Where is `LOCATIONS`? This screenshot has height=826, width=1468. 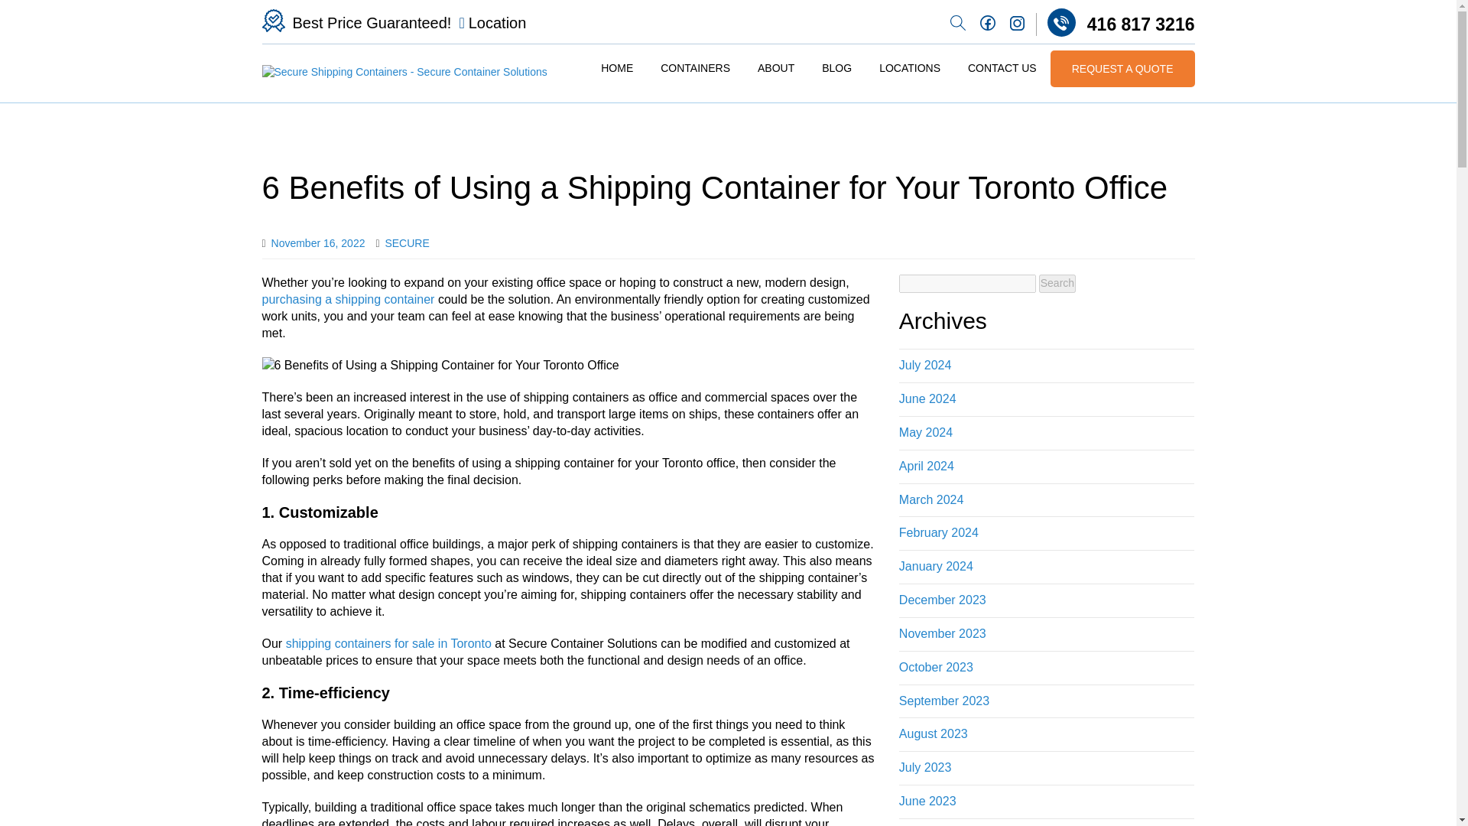
LOCATIONS is located at coordinates (910, 69).